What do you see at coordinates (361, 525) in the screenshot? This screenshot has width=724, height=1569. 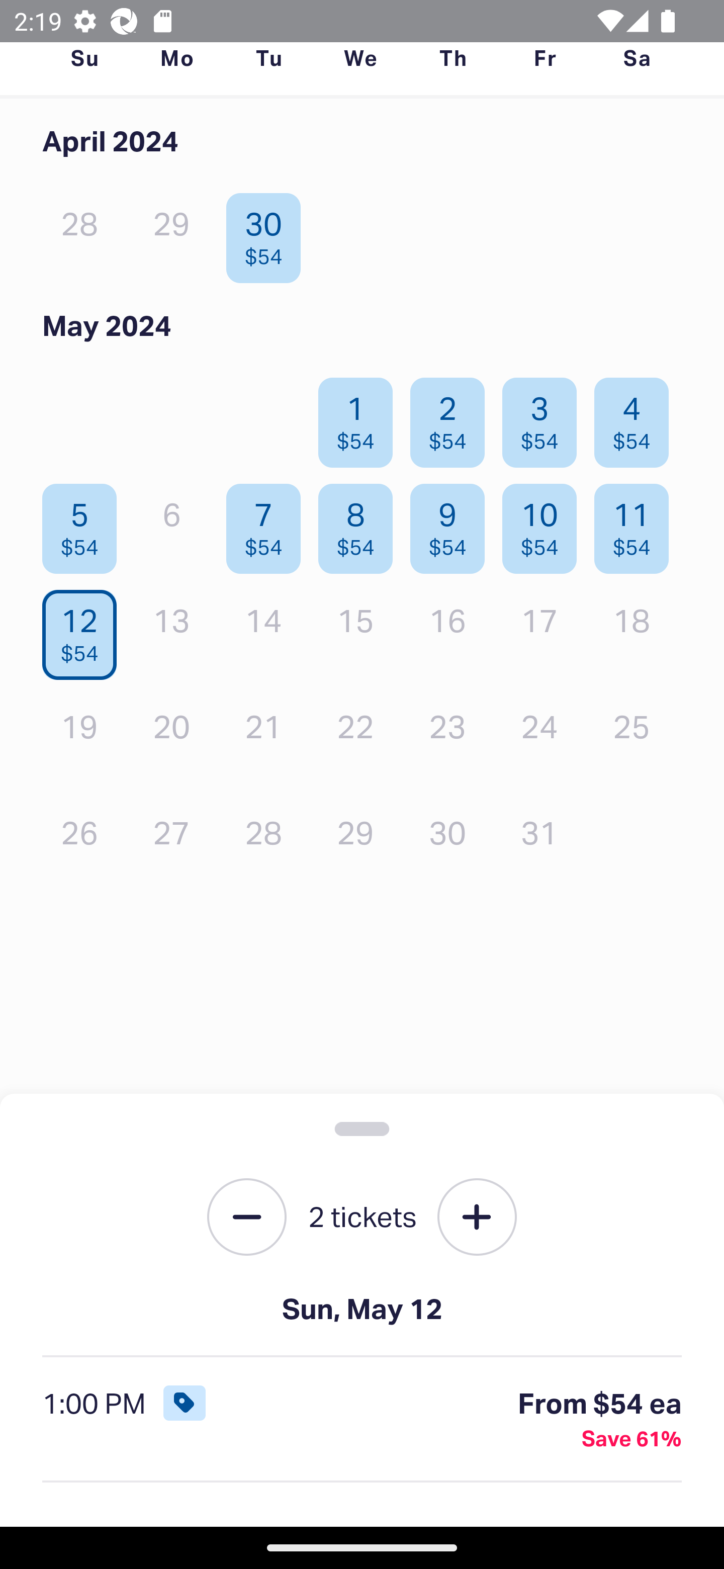 I see `8 $54` at bounding box center [361, 525].